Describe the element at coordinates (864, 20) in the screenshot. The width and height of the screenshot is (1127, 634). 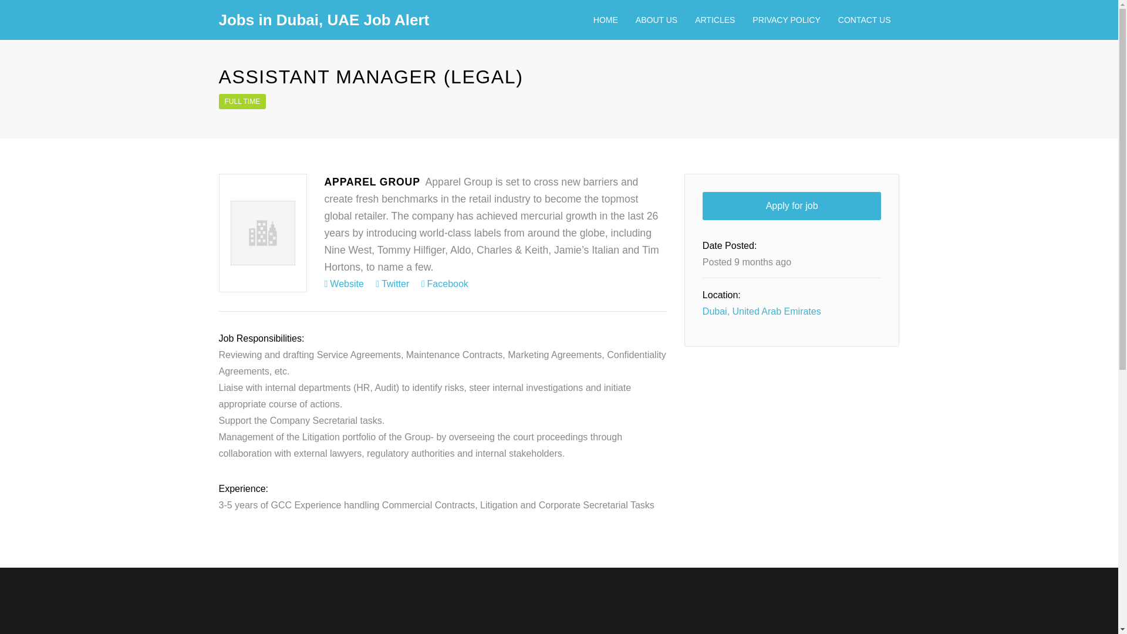
I see `CONTACT US` at that location.